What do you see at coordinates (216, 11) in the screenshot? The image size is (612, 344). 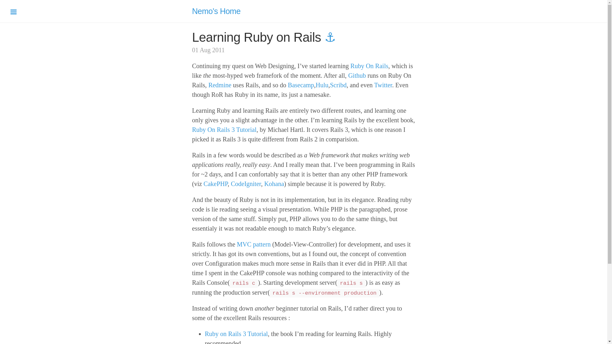 I see `Nemo's Home` at bounding box center [216, 11].